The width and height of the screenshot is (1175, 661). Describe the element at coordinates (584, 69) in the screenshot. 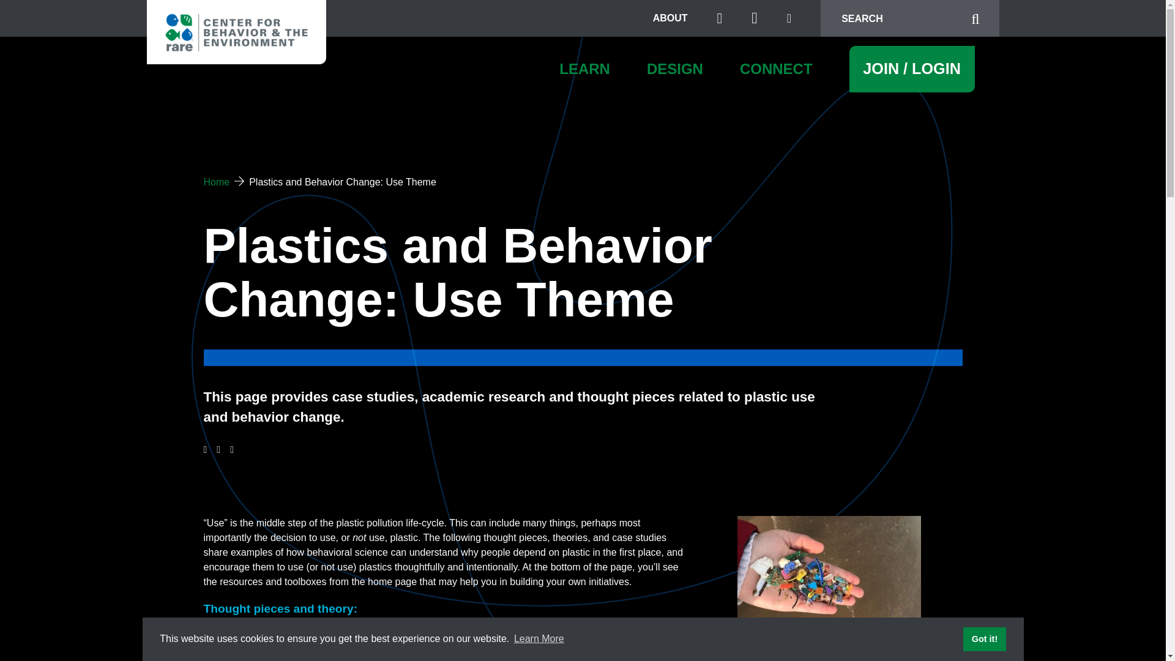

I see `LEARN` at that location.